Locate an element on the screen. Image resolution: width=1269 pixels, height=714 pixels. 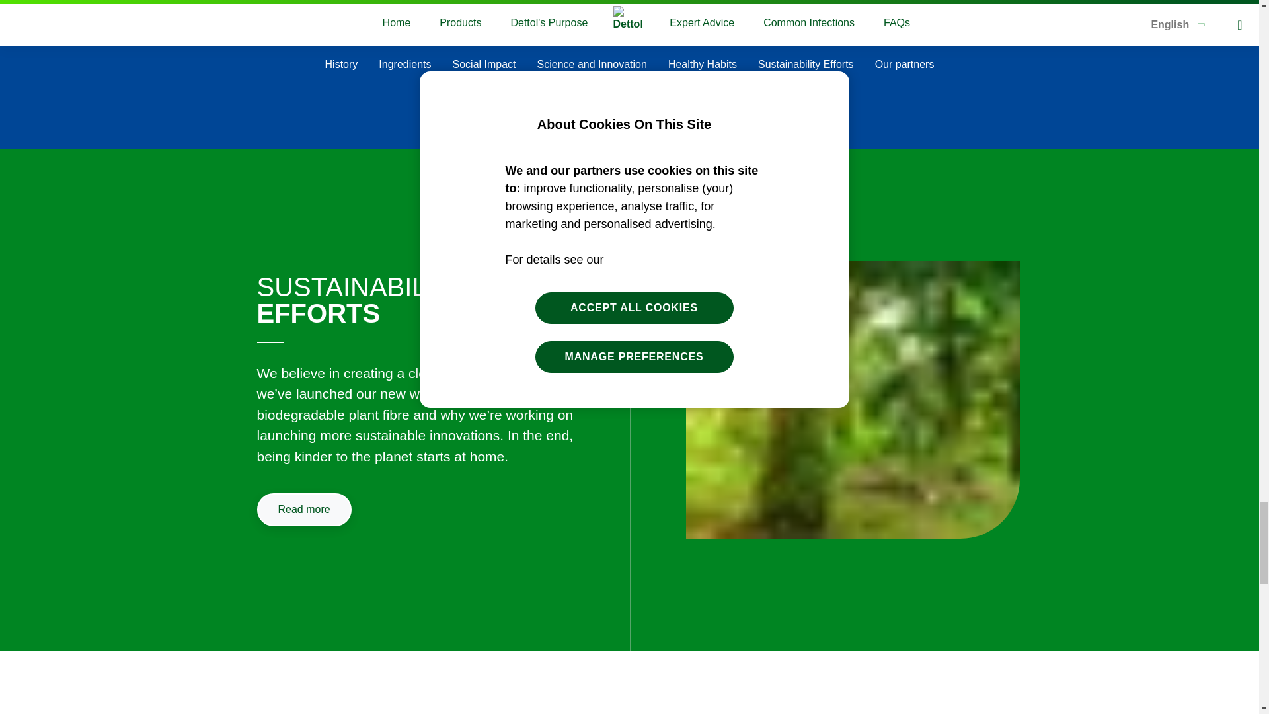
Read more is located at coordinates (303, 509).